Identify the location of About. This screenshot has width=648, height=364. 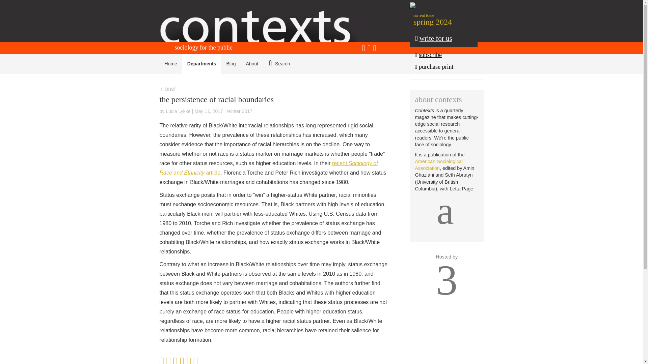
(252, 64).